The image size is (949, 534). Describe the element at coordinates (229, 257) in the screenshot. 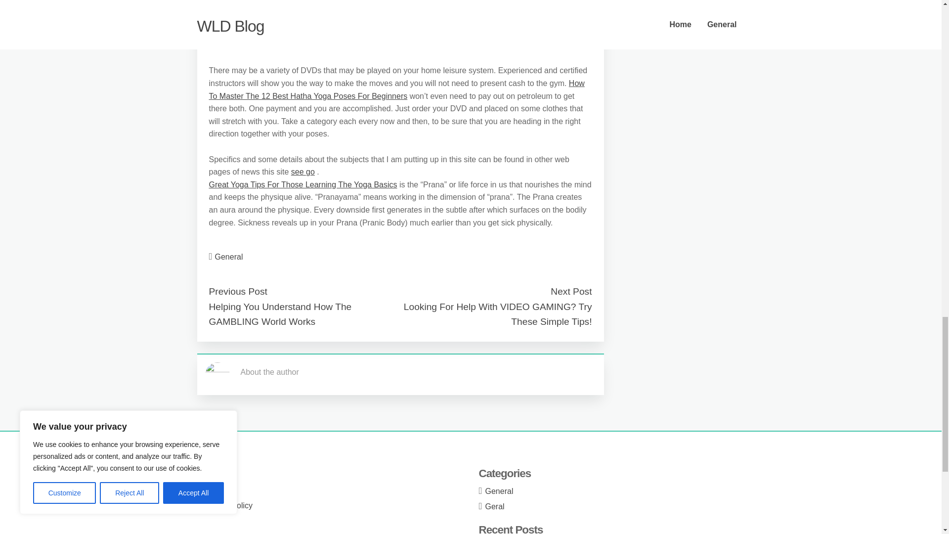

I see `General` at that location.